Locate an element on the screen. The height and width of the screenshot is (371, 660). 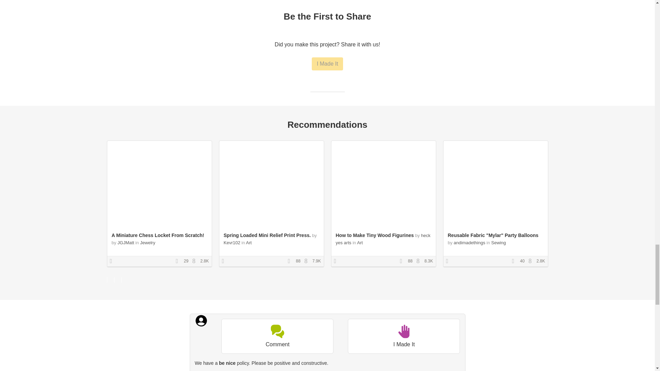
Art is located at coordinates (360, 243).